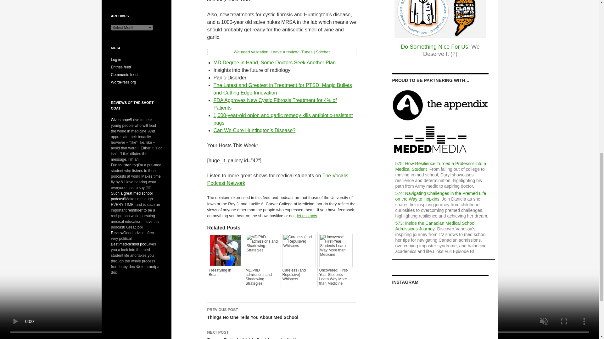 This screenshot has height=339, width=604. What do you see at coordinates (306, 51) in the screenshot?
I see `Review The Short Coat Podcast on iTunes` at bounding box center [306, 51].